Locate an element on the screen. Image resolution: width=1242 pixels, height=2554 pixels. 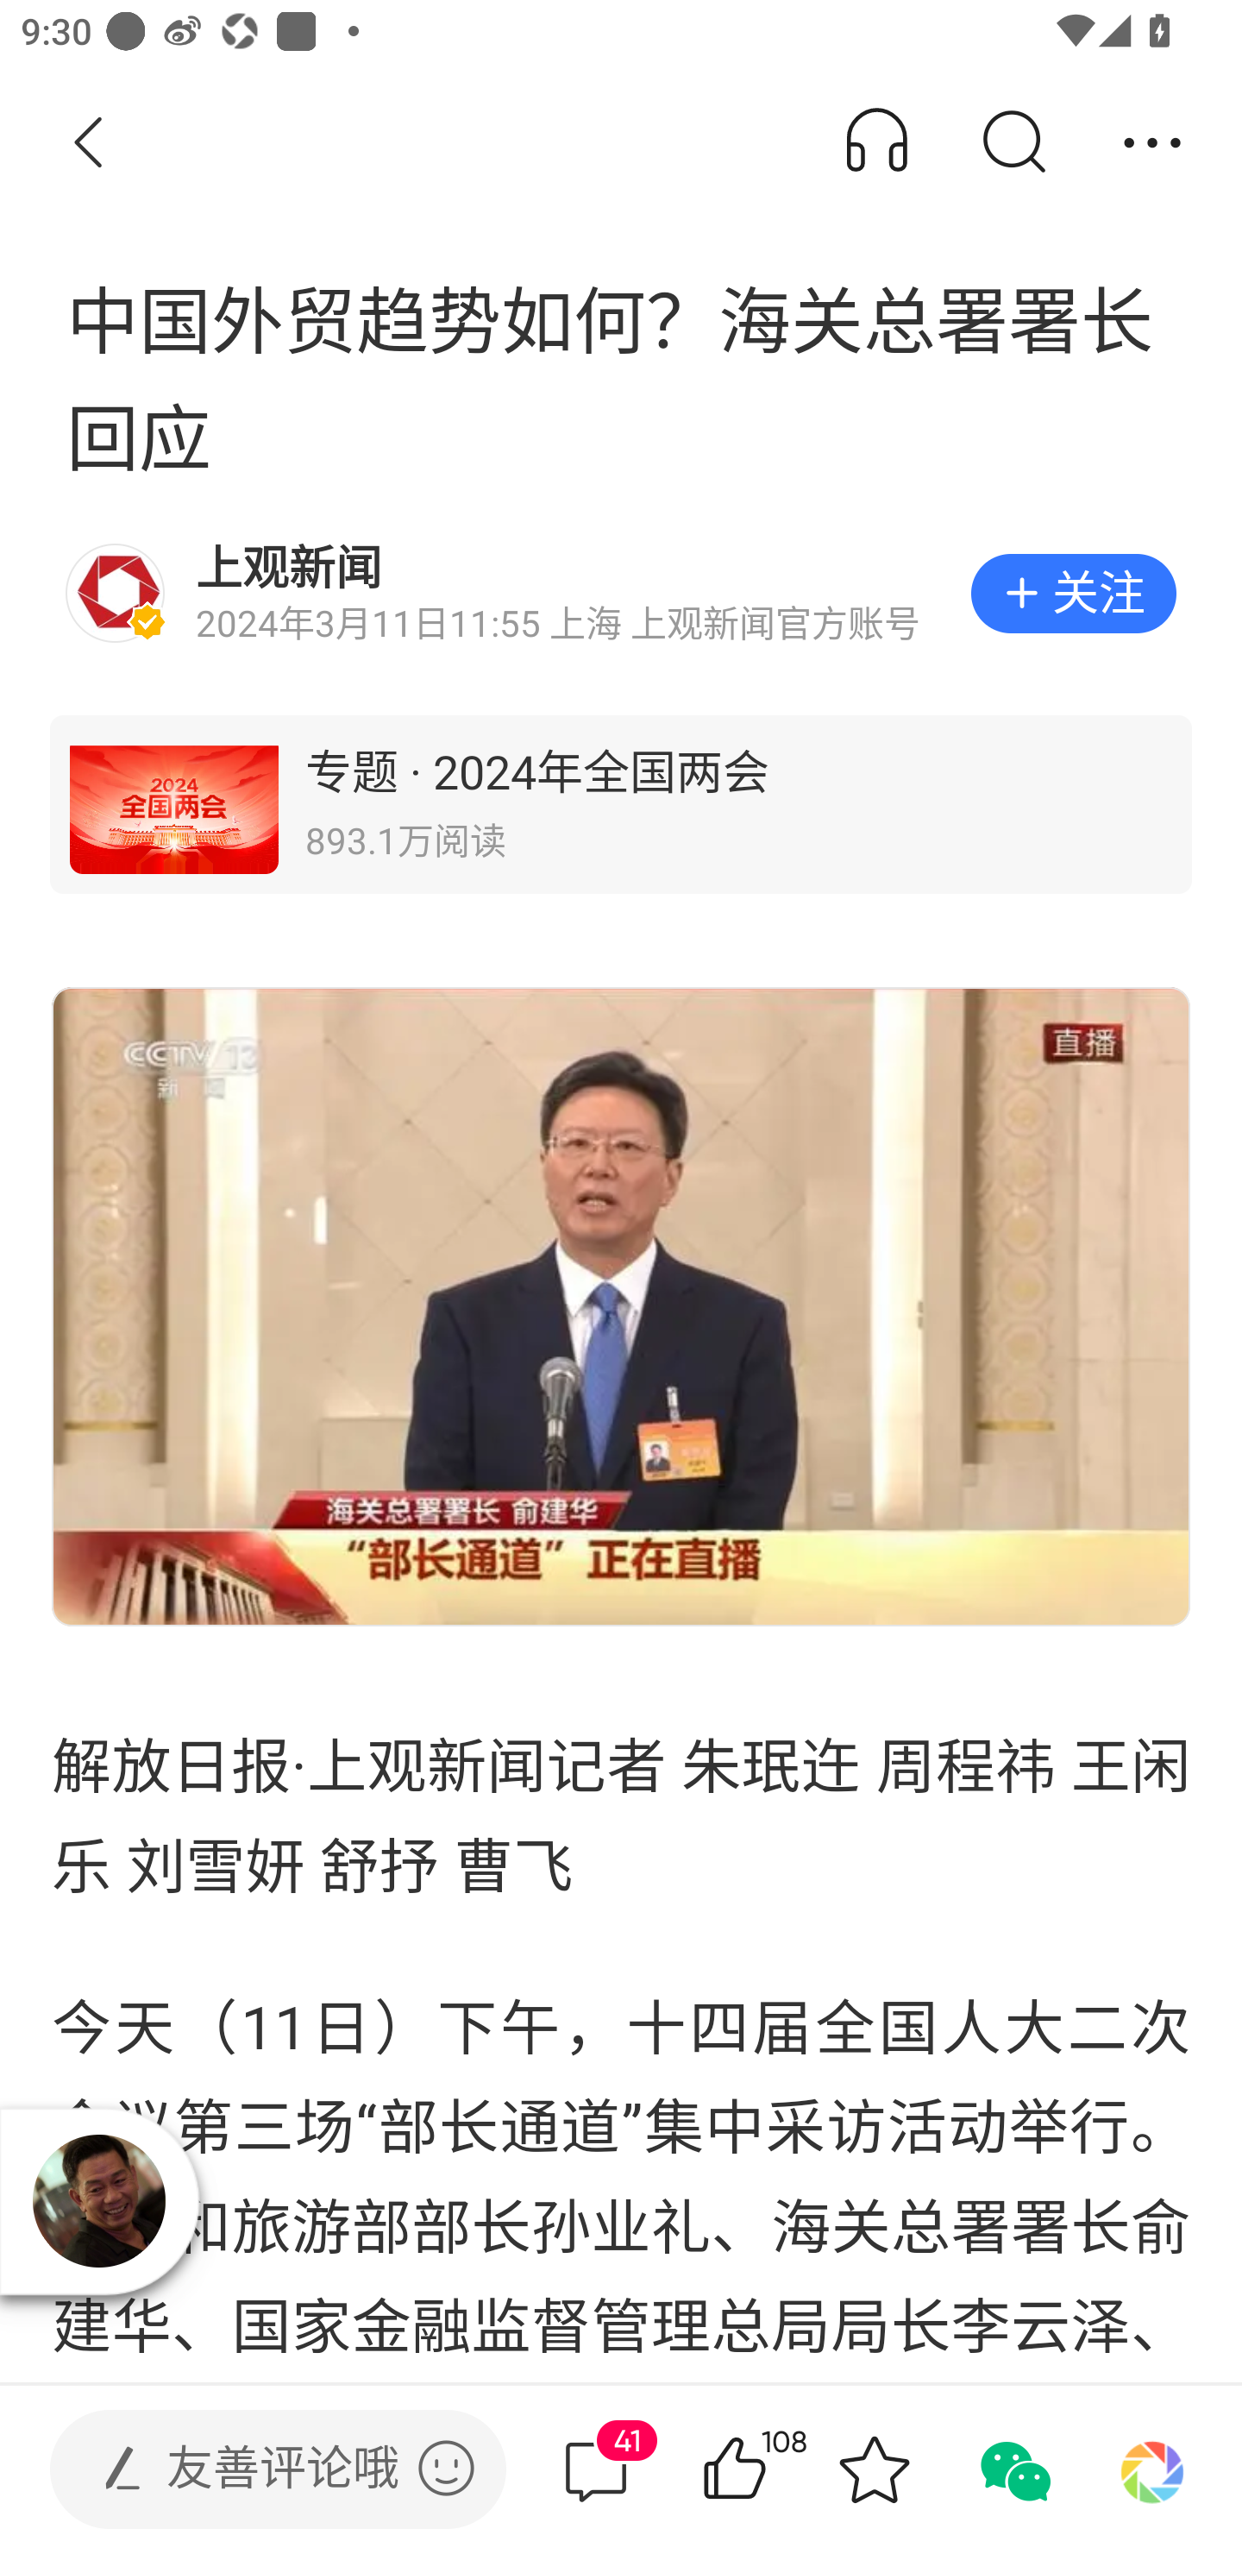
 返回 is located at coordinates (89, 143).